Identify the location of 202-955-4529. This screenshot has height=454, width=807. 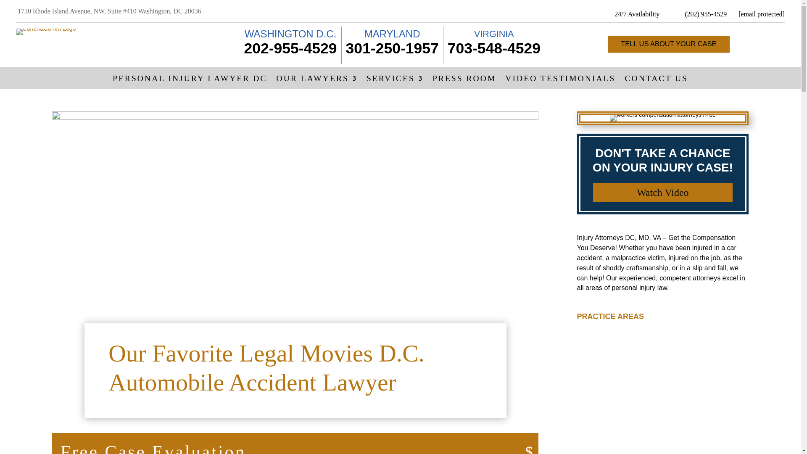
(290, 48).